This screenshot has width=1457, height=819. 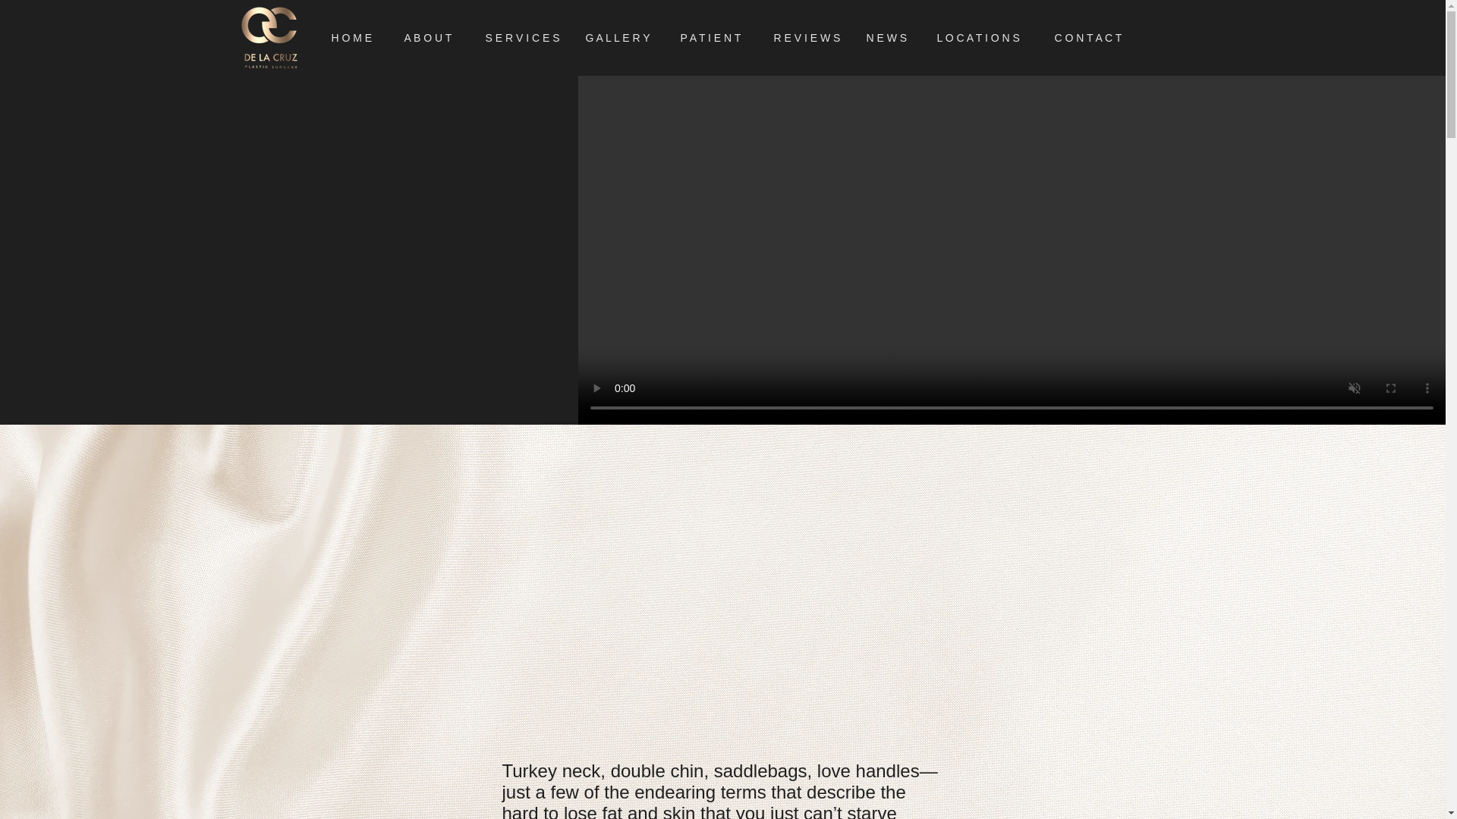 I want to click on A B O U T, so click(x=434, y=37).